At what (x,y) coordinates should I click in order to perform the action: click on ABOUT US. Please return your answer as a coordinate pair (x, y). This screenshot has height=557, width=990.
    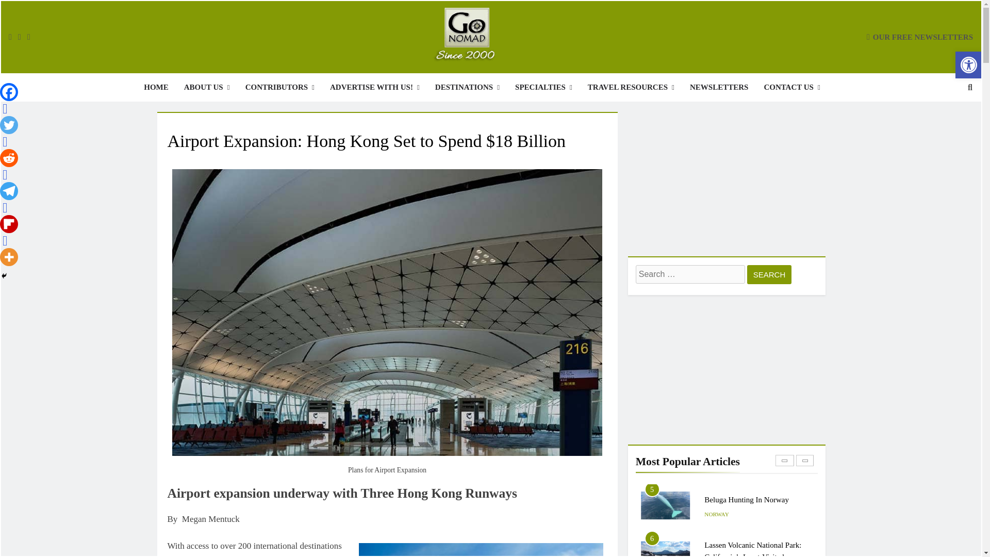
    Looking at the image, I should click on (206, 87).